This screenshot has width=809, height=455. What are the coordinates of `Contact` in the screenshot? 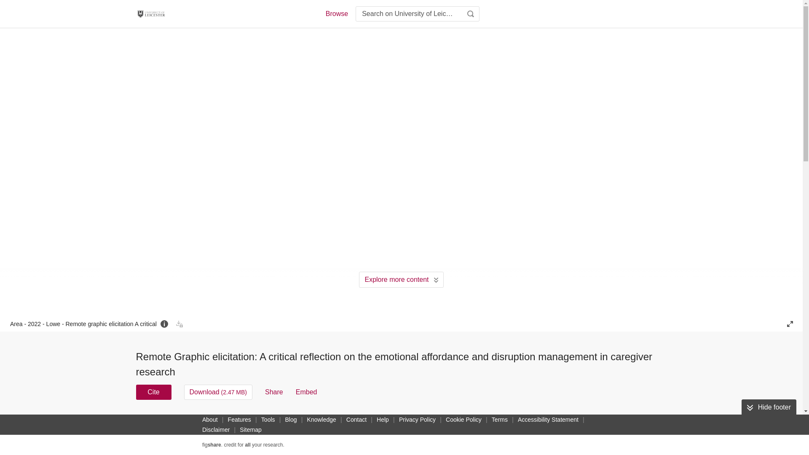 It's located at (356, 419).